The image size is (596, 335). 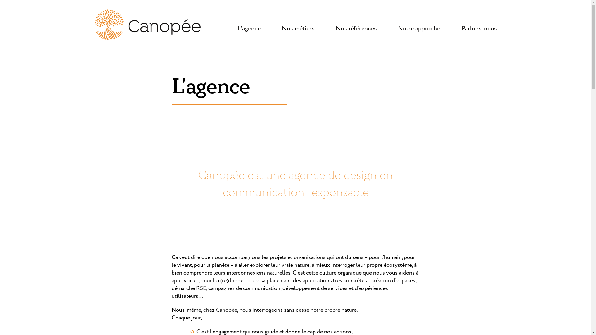 What do you see at coordinates (249, 29) in the screenshot?
I see `L'agence` at bounding box center [249, 29].